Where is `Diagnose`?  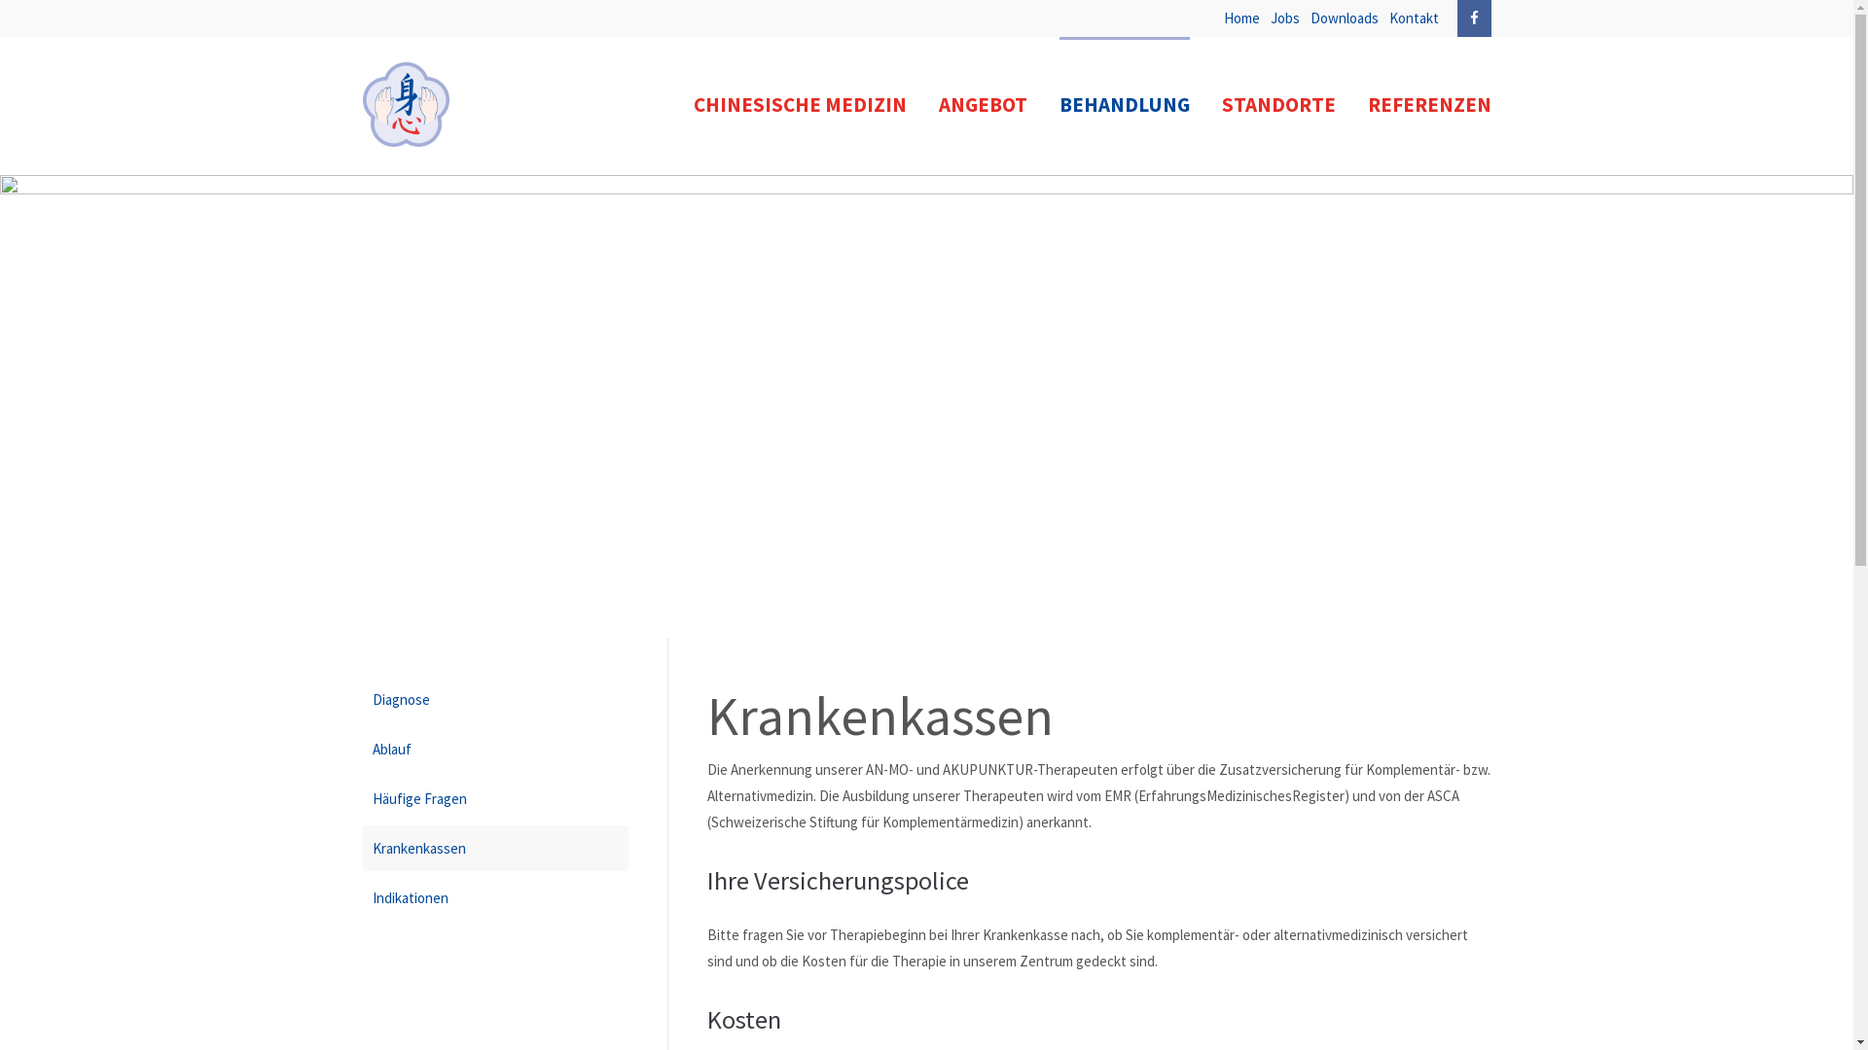 Diagnose is located at coordinates (494, 700).